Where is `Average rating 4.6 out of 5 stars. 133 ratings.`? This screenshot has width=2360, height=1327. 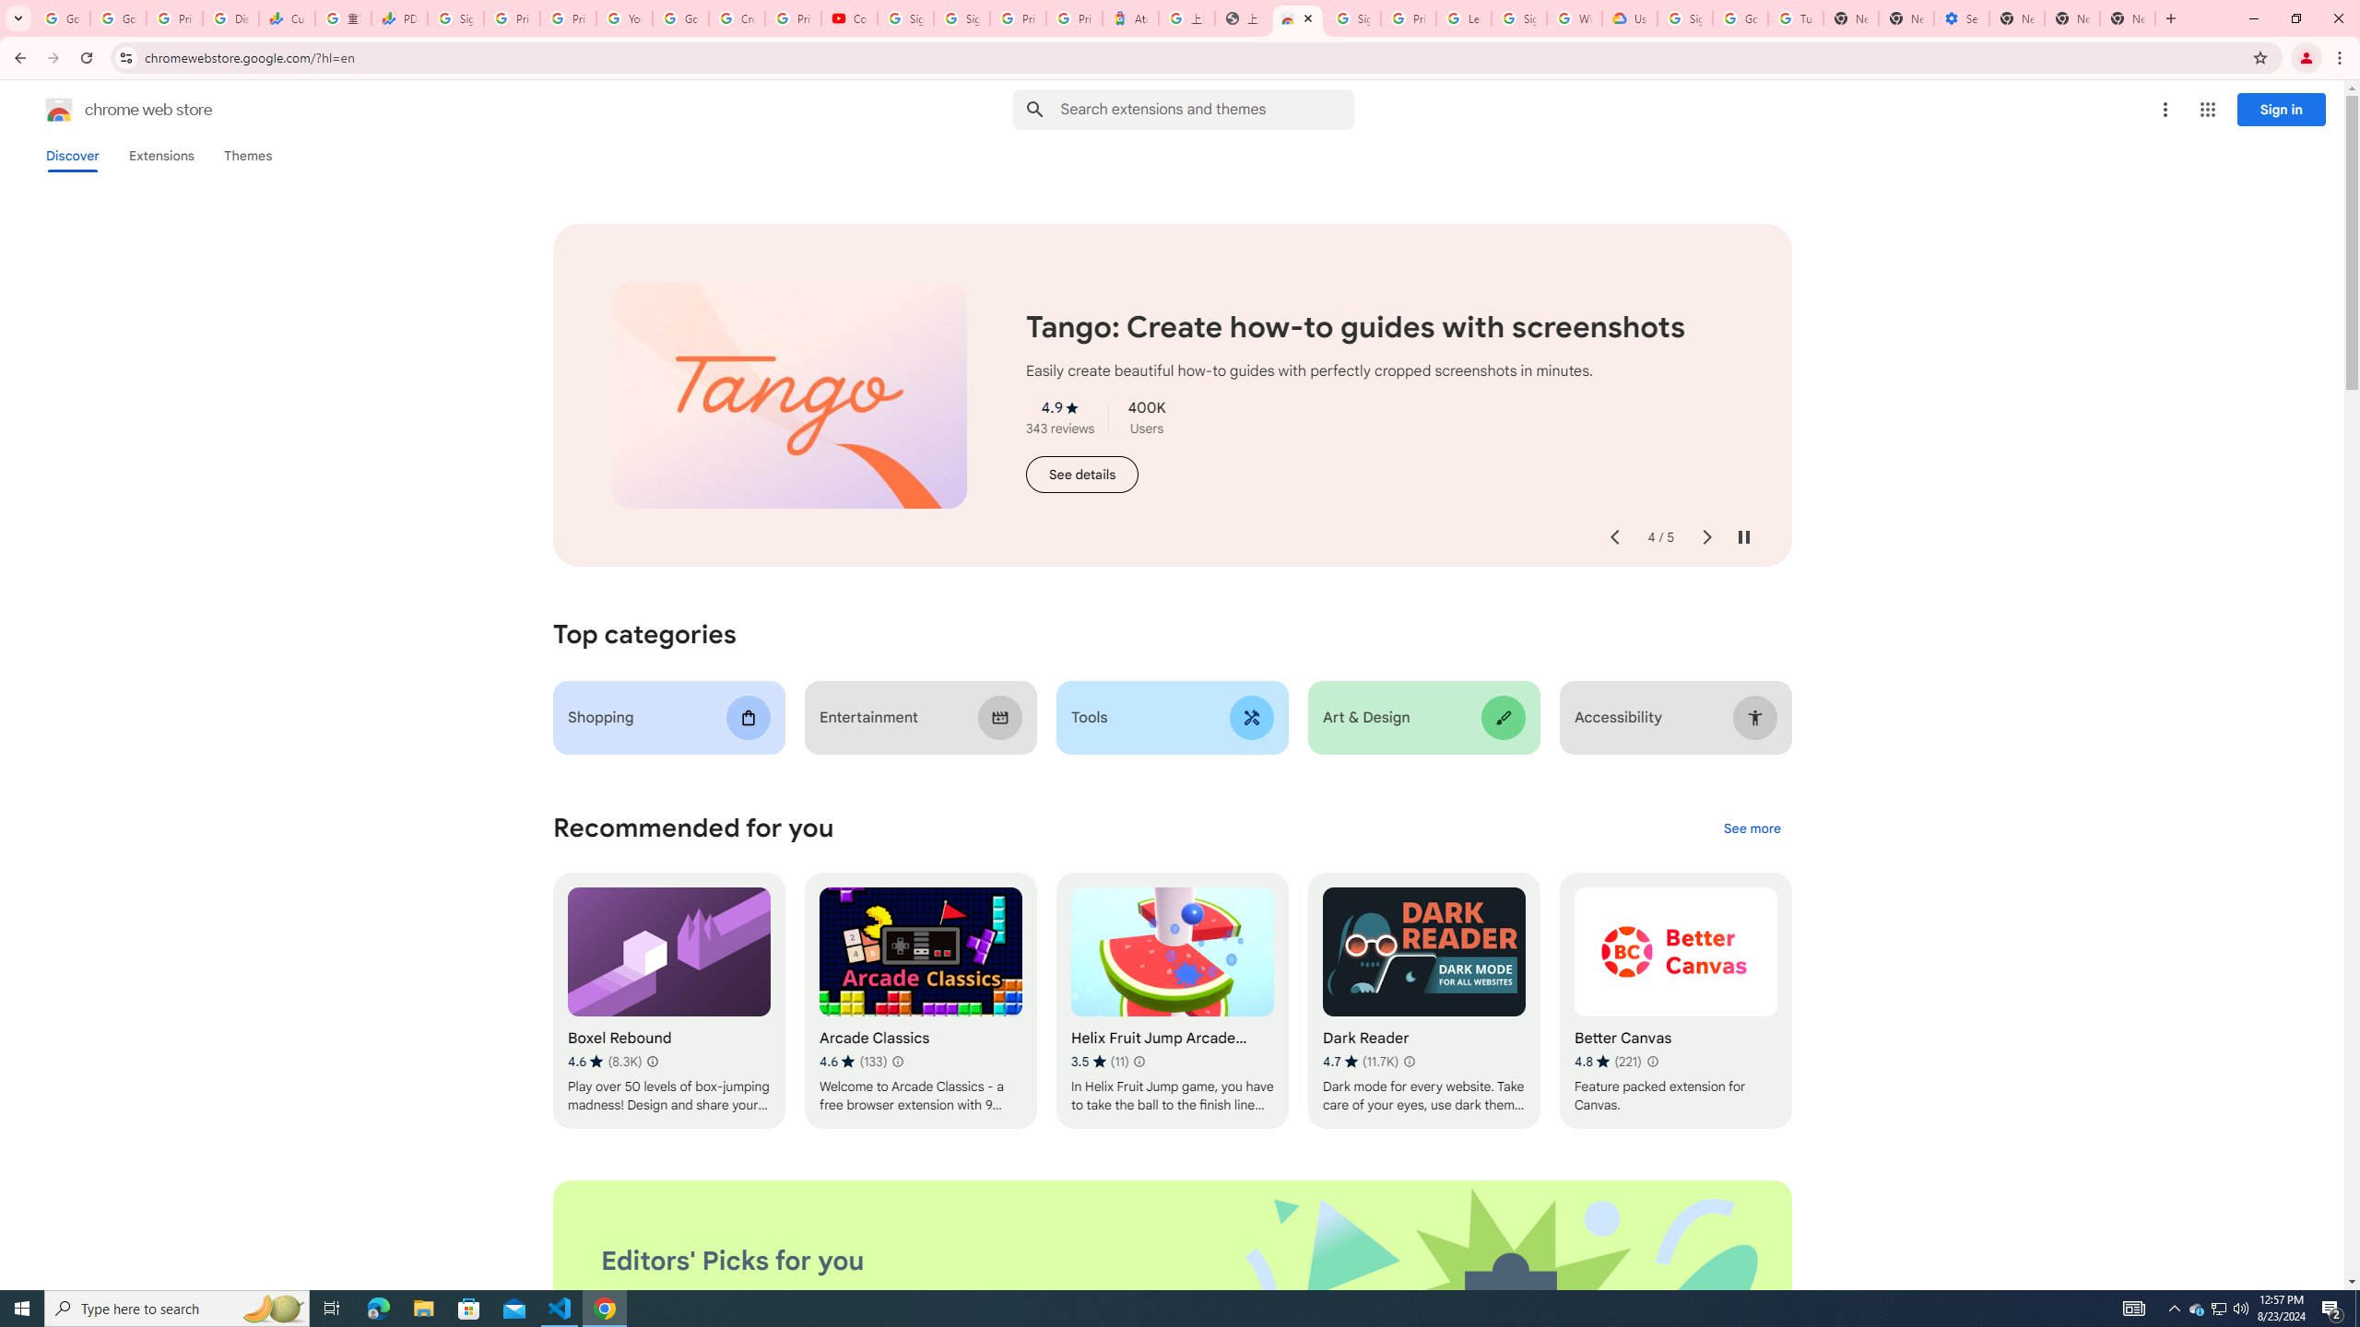 Average rating 4.6 out of 5 stars. 133 ratings. is located at coordinates (853, 1062).